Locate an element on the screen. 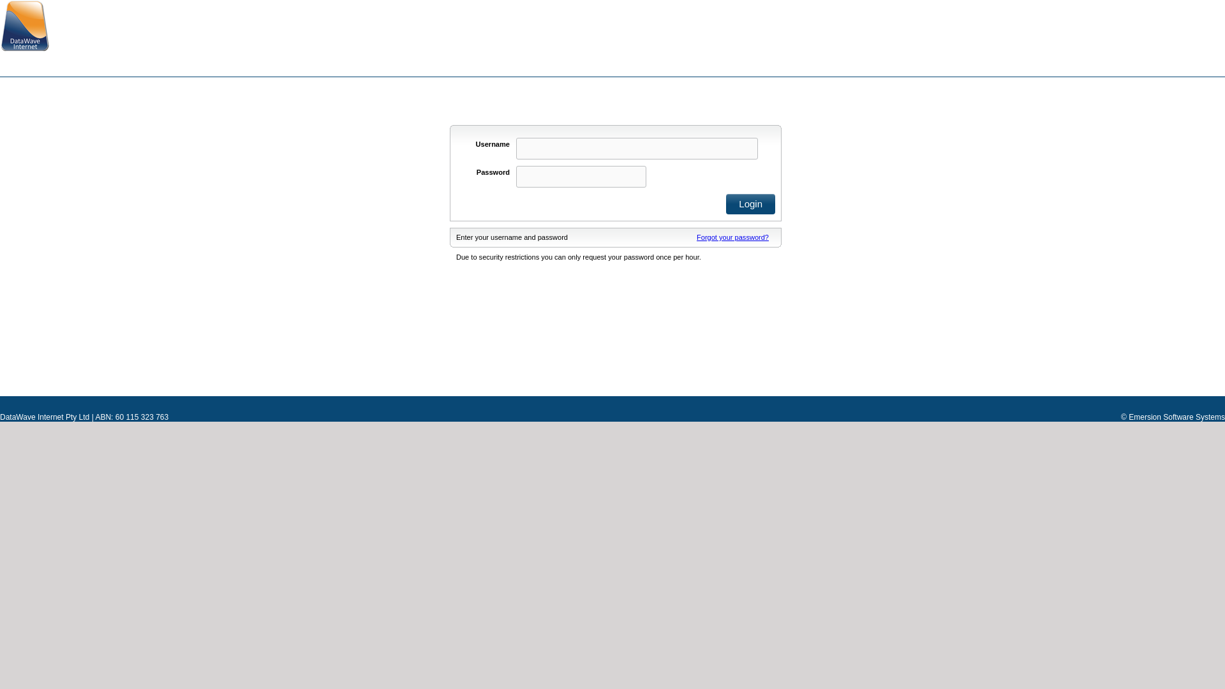  Login is located at coordinates (750, 204).